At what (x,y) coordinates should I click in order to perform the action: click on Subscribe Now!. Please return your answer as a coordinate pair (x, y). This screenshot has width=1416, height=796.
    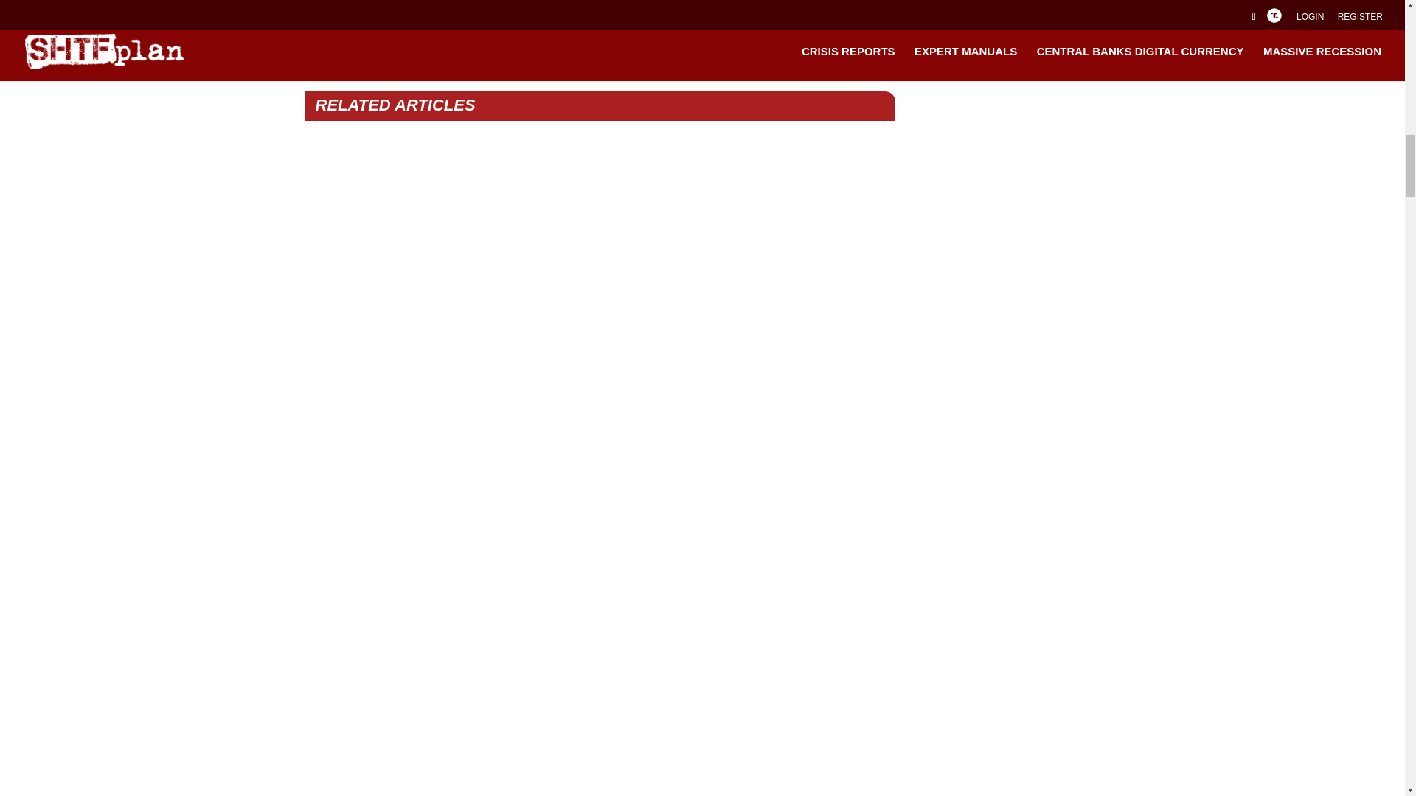
    Looking at the image, I should click on (745, 10).